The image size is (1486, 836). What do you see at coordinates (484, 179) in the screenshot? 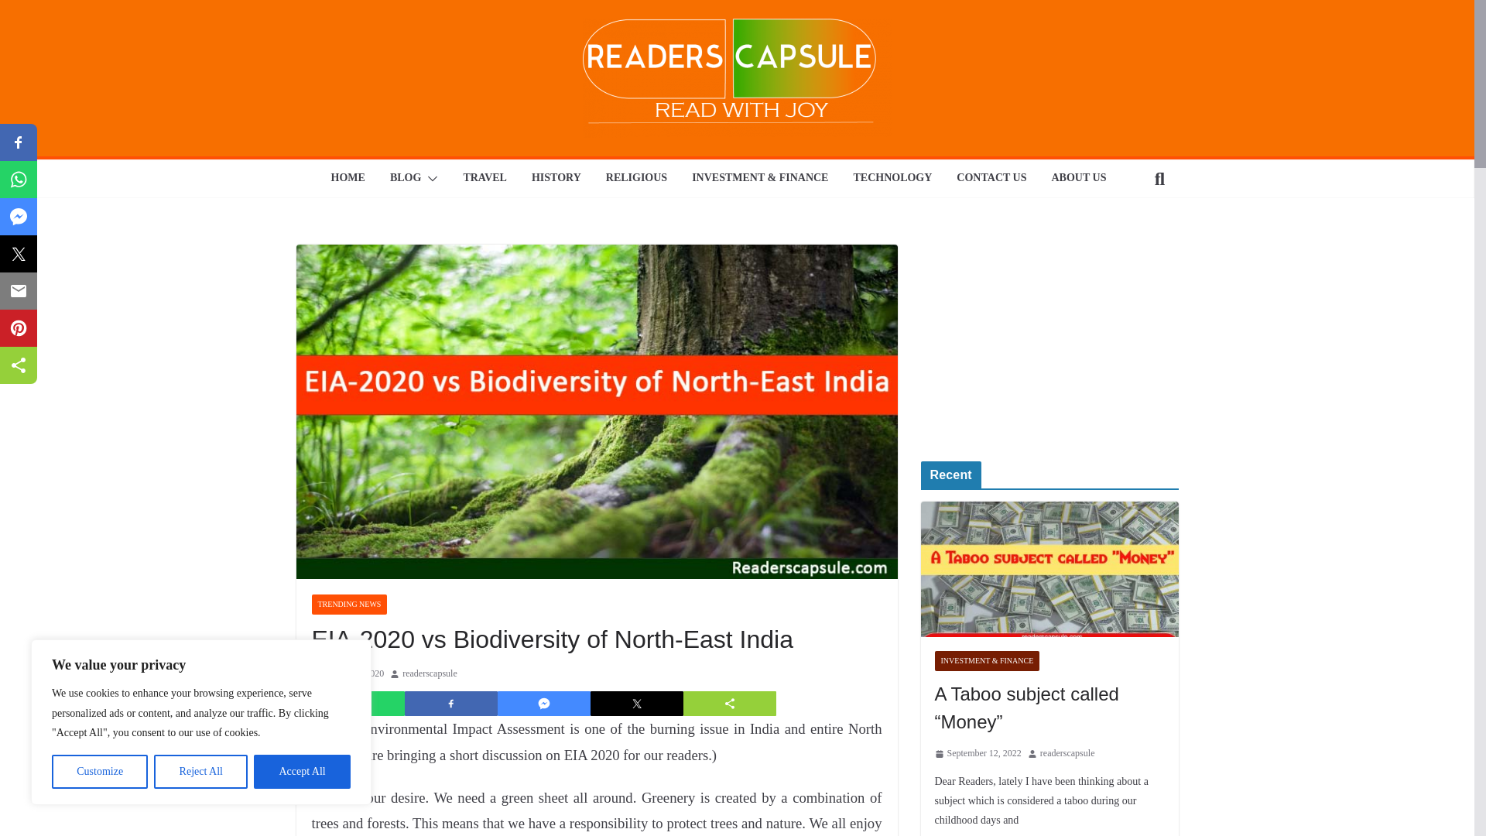
I see `TRAVEL` at bounding box center [484, 179].